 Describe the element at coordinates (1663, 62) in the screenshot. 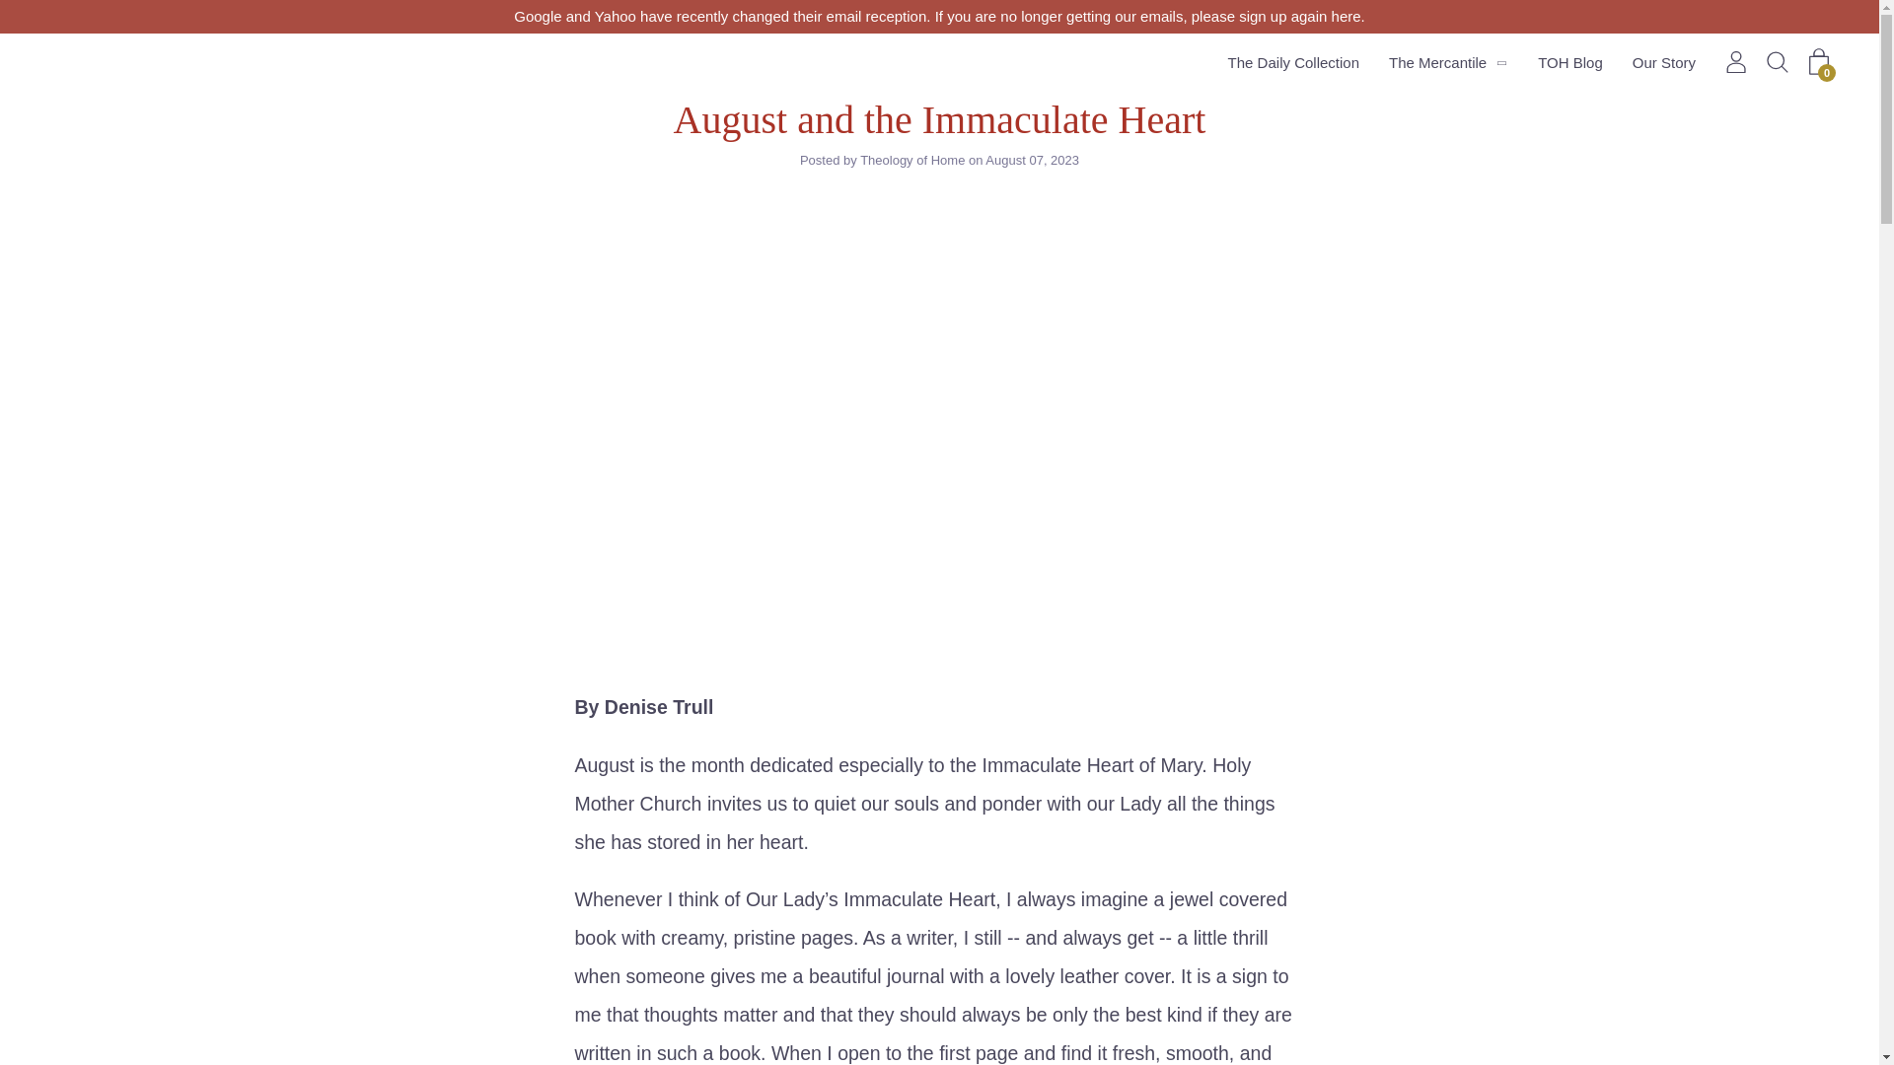

I see `Our Story` at that location.